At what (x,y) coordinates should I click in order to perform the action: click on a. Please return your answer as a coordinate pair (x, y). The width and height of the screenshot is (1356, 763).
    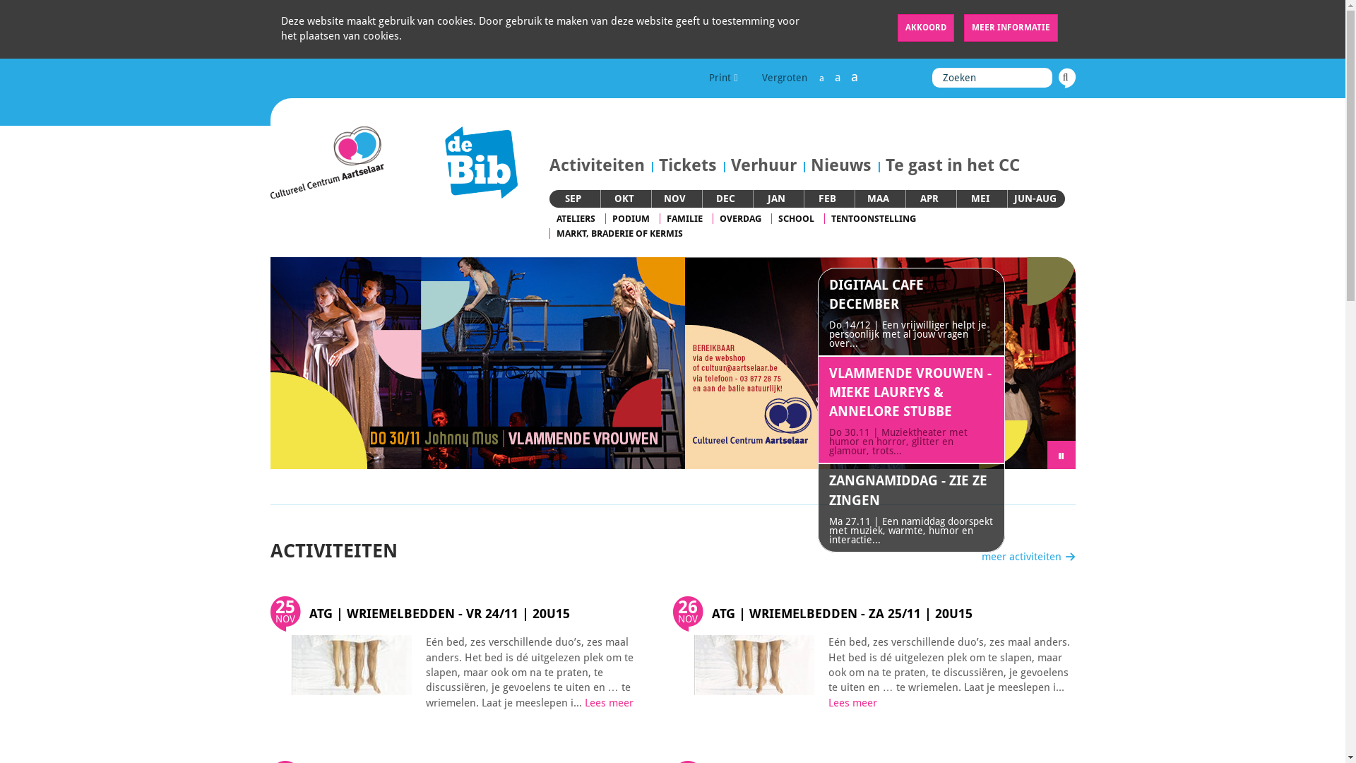
    Looking at the image, I should click on (838, 78).